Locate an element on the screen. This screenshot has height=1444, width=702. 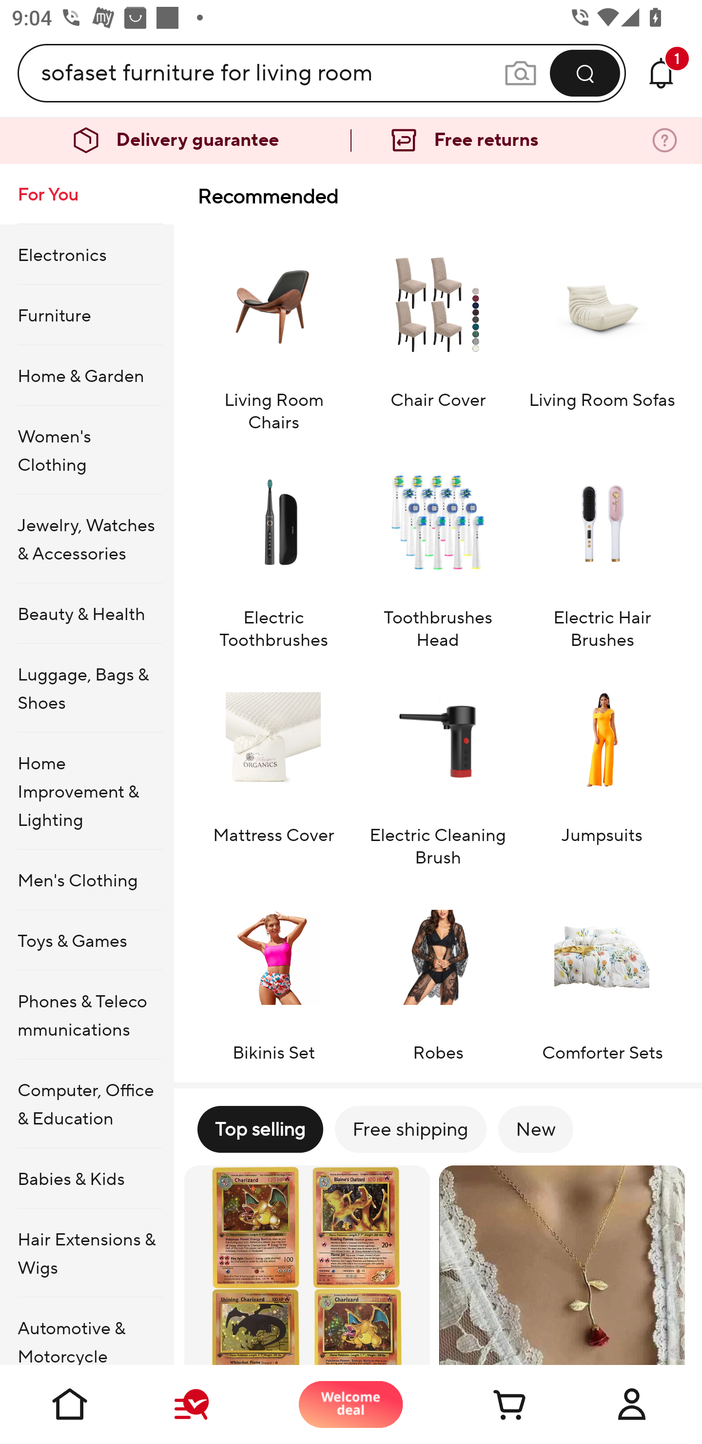
Comforter Sets is located at coordinates (602, 973).